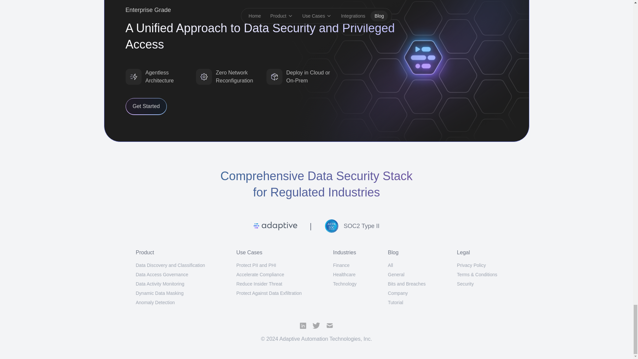 This screenshot has width=638, height=359. Describe the element at coordinates (161, 274) in the screenshot. I see `Data Access Governance` at that location.